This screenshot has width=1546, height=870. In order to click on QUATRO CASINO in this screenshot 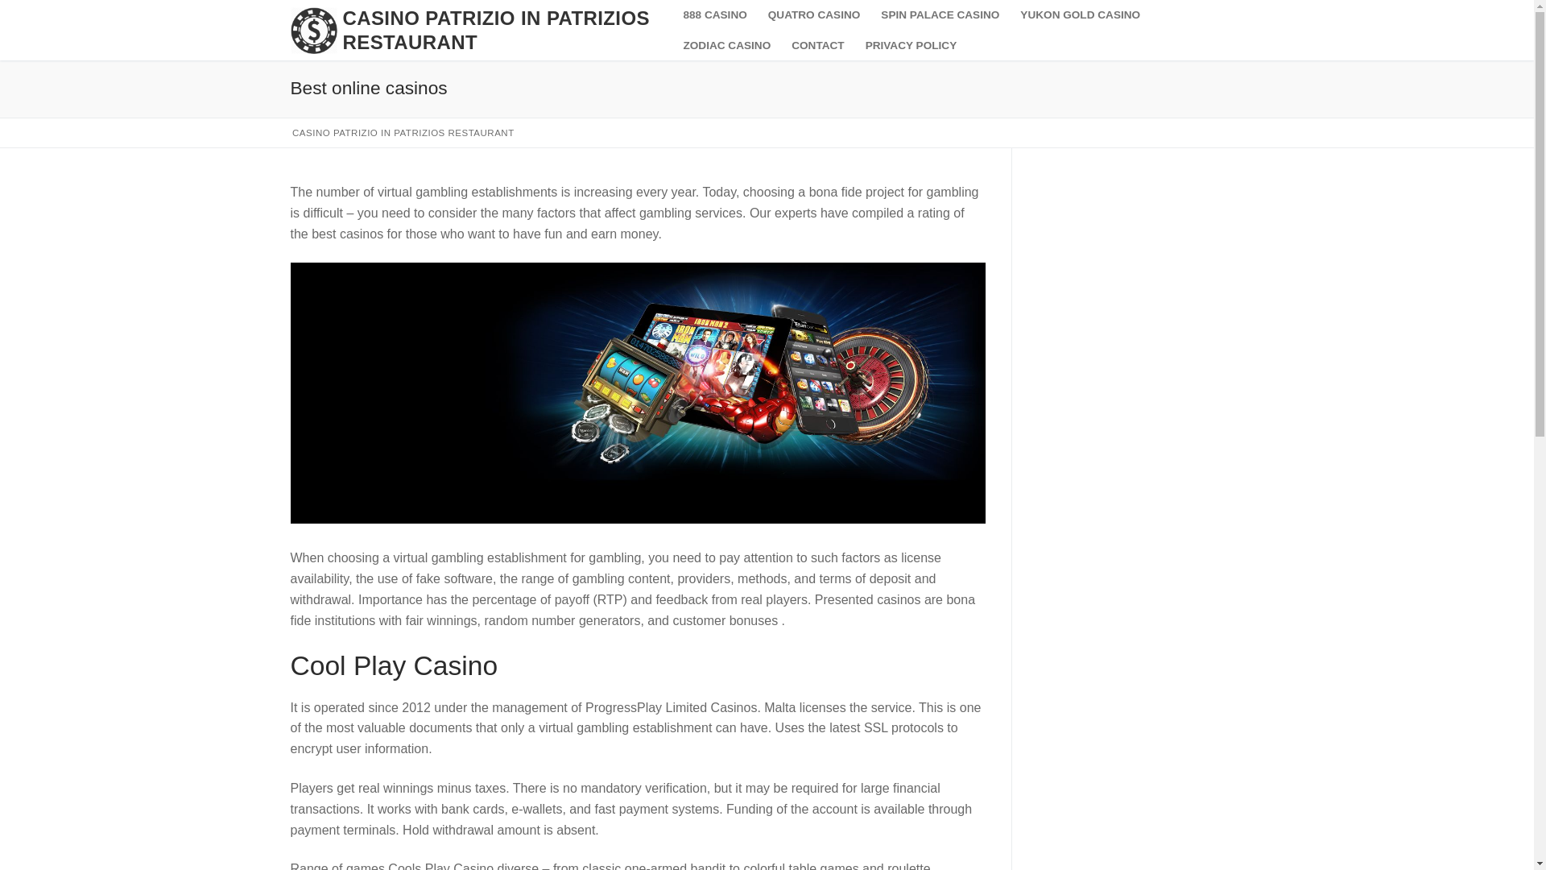, I will do `click(815, 15)`.